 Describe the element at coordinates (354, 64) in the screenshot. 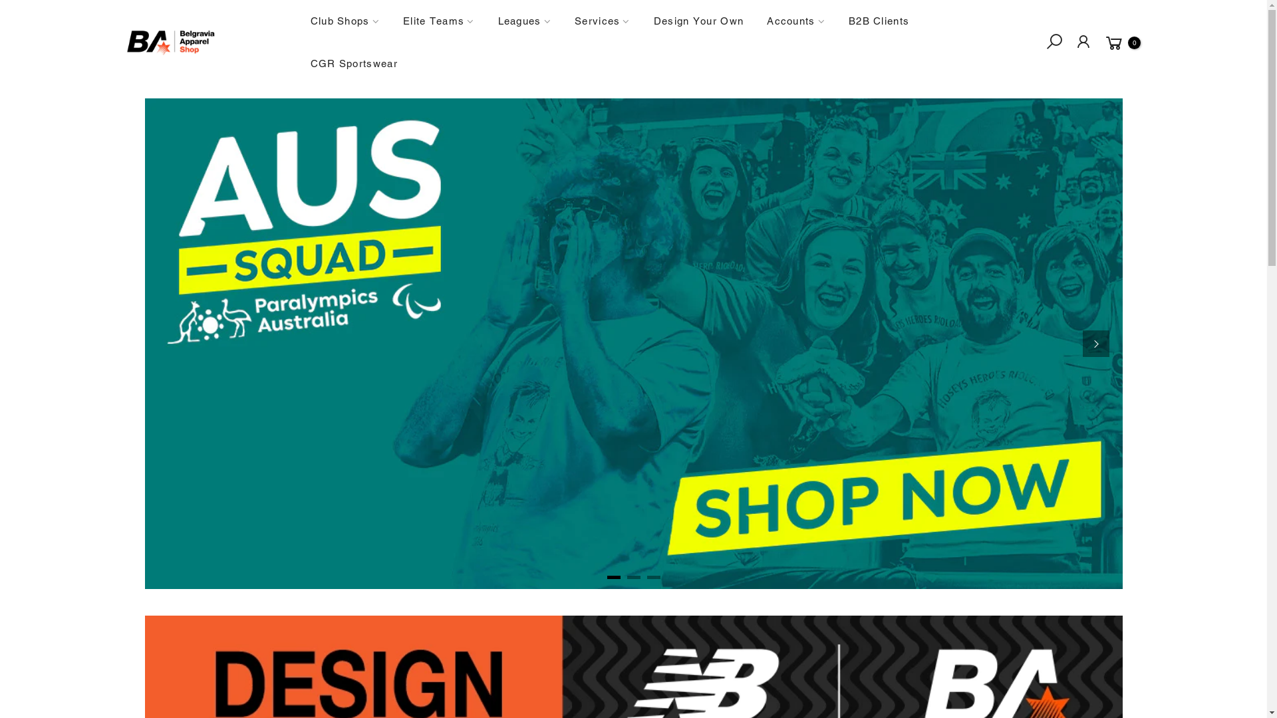

I see `CGR Sportswear` at that location.